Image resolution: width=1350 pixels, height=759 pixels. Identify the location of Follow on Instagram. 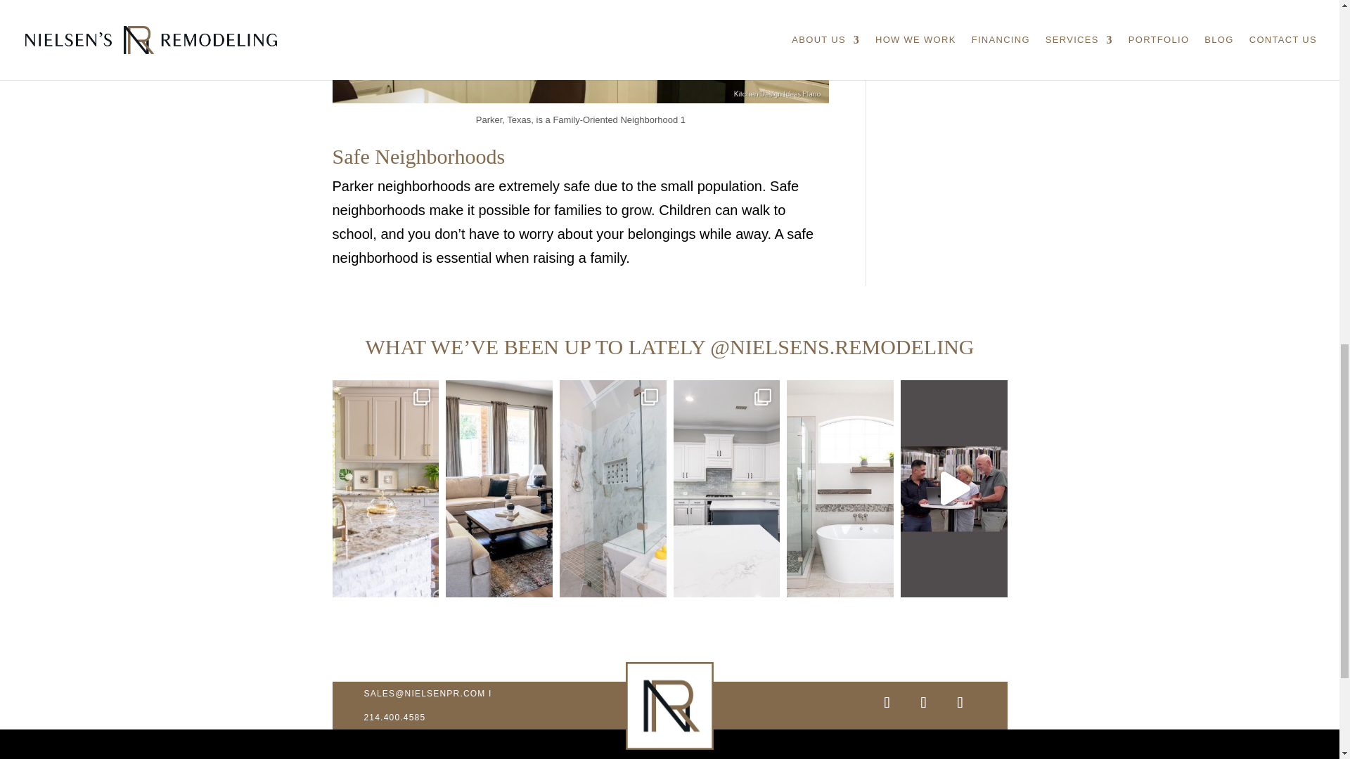
(886, 703).